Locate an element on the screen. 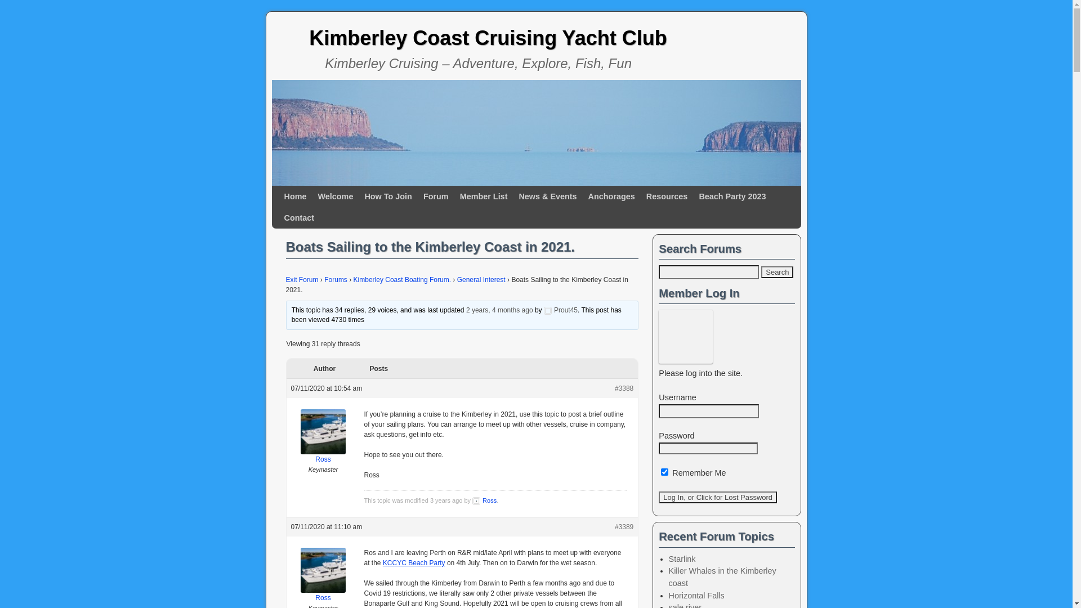 The height and width of the screenshot is (608, 1081). Kimberley Coast Boating Forum. is located at coordinates (402, 280).